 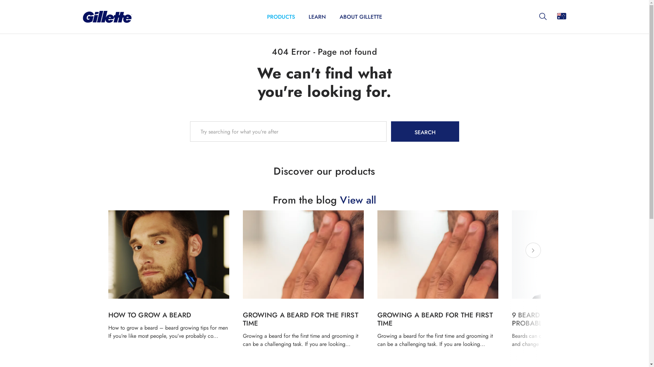 What do you see at coordinates (533, 250) in the screenshot?
I see `Next` at bounding box center [533, 250].